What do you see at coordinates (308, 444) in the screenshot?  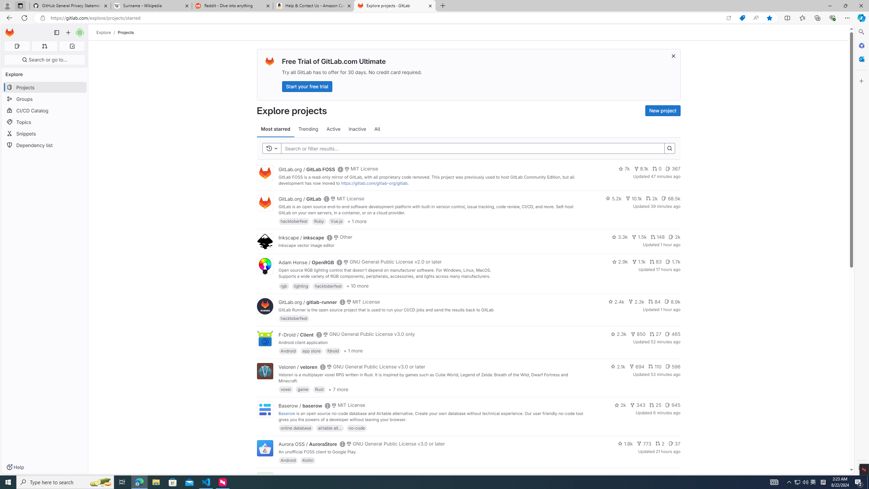 I see `Aurora OSS / AuroraStore` at bounding box center [308, 444].